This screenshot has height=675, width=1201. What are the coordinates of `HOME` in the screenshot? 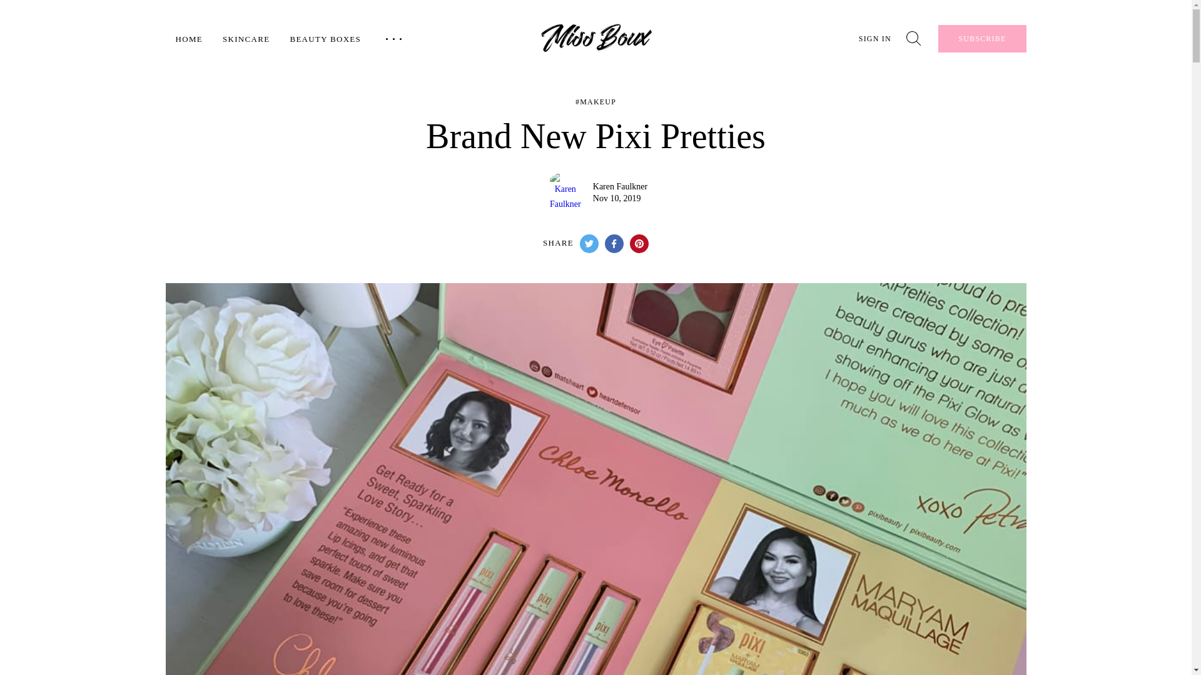 It's located at (188, 39).